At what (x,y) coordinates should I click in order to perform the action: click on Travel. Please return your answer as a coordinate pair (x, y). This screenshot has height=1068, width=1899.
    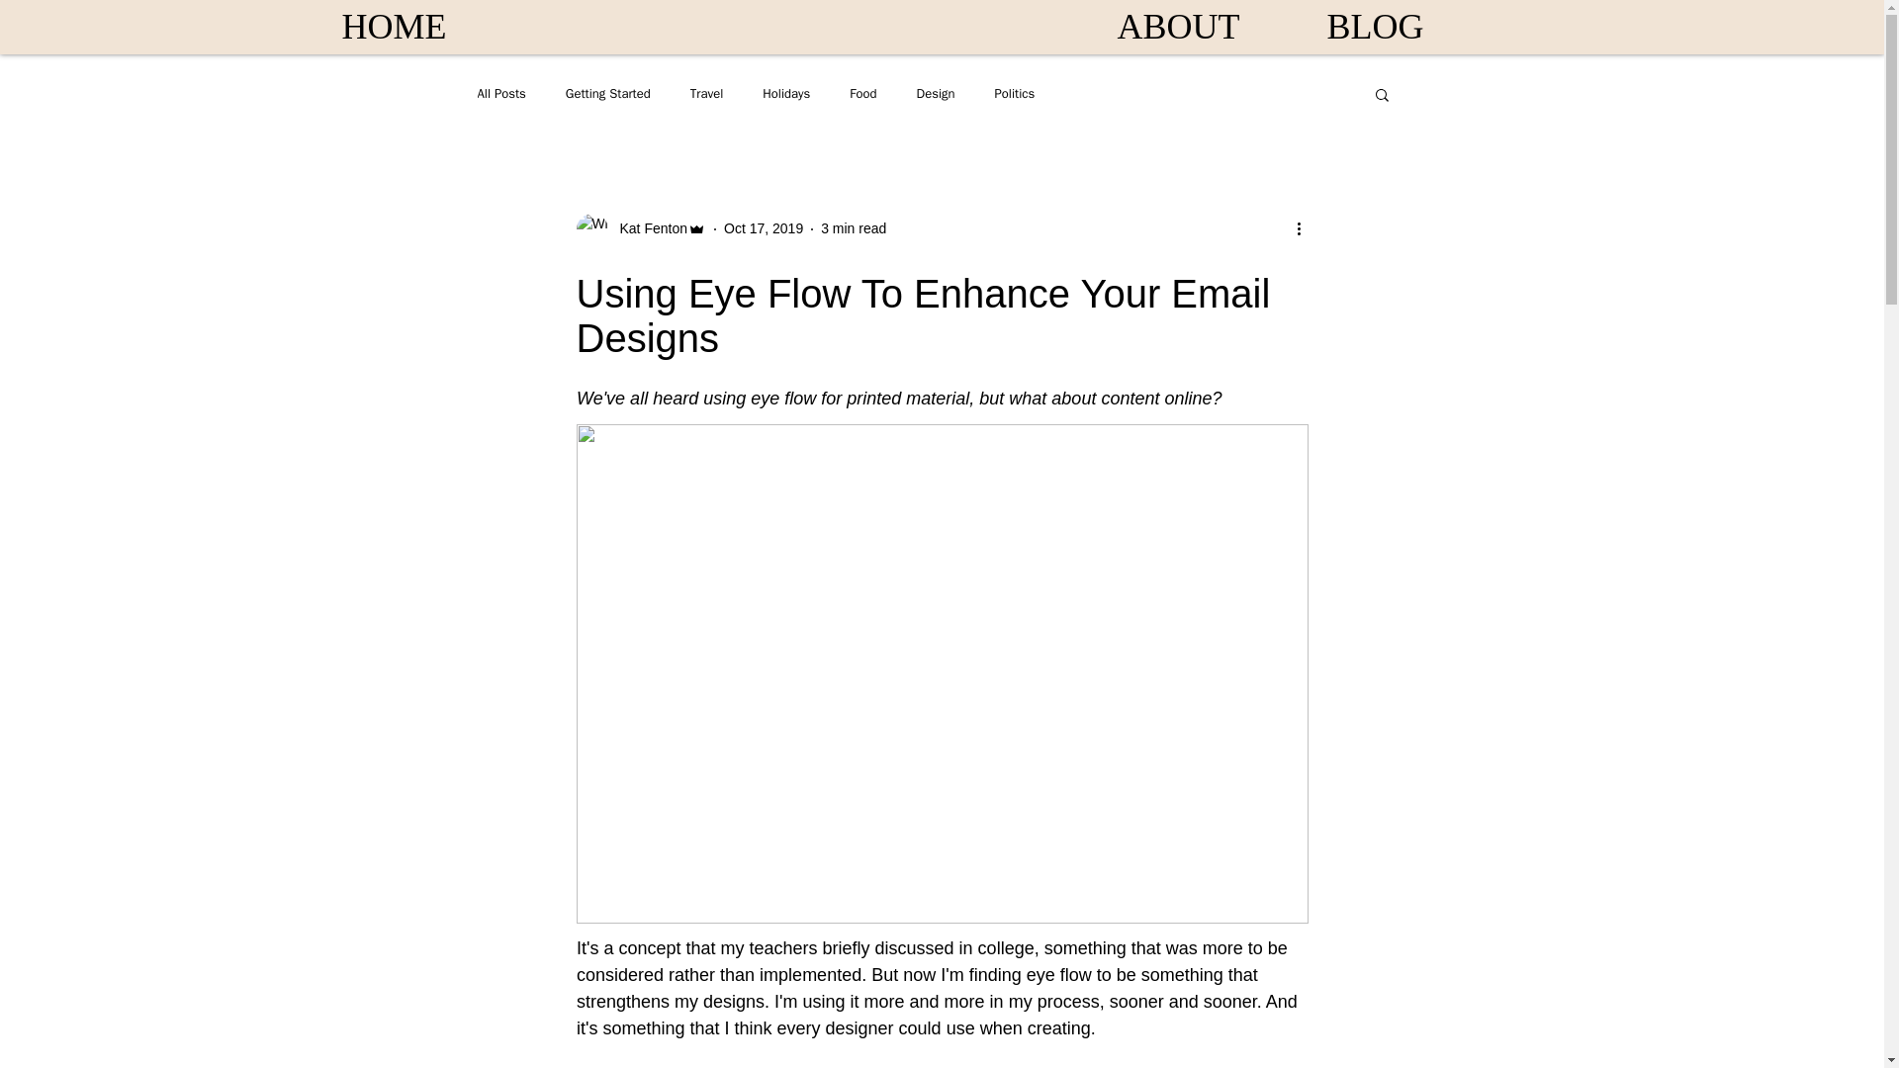
    Looking at the image, I should click on (706, 93).